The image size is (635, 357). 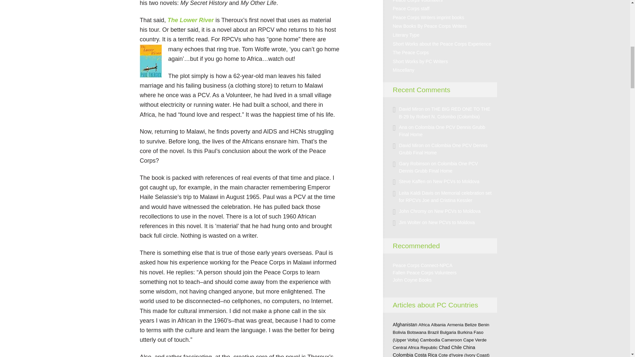 What do you see at coordinates (448, 332) in the screenshot?
I see `6 topics` at bounding box center [448, 332].